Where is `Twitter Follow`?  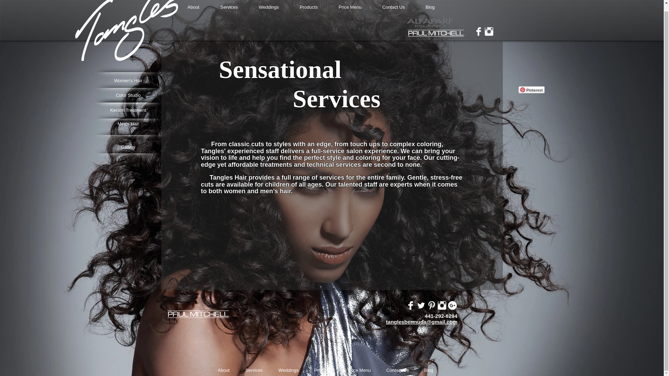
Twitter Follow is located at coordinates (535, 106).